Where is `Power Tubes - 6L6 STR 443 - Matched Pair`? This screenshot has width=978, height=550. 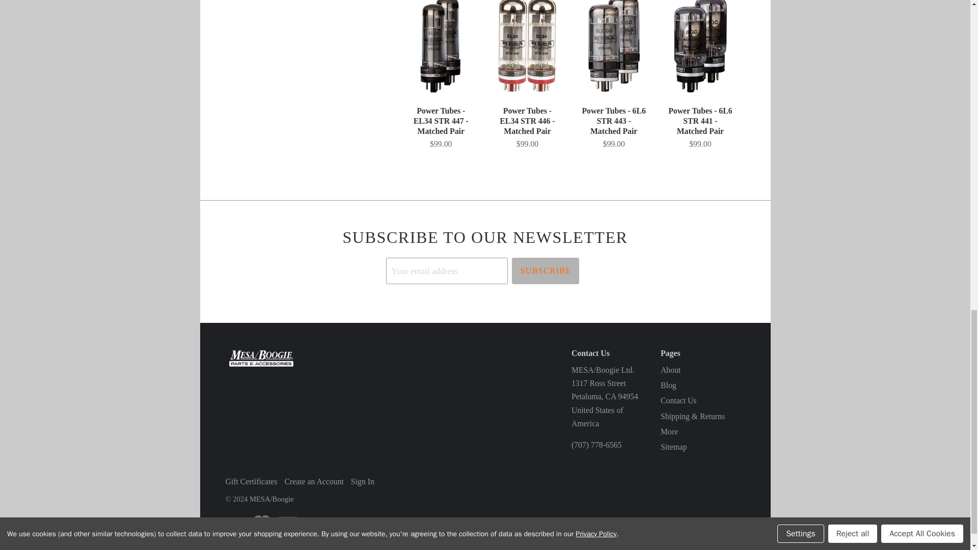
Power Tubes - 6L6 STR 443 - Matched Pair is located at coordinates (613, 128).